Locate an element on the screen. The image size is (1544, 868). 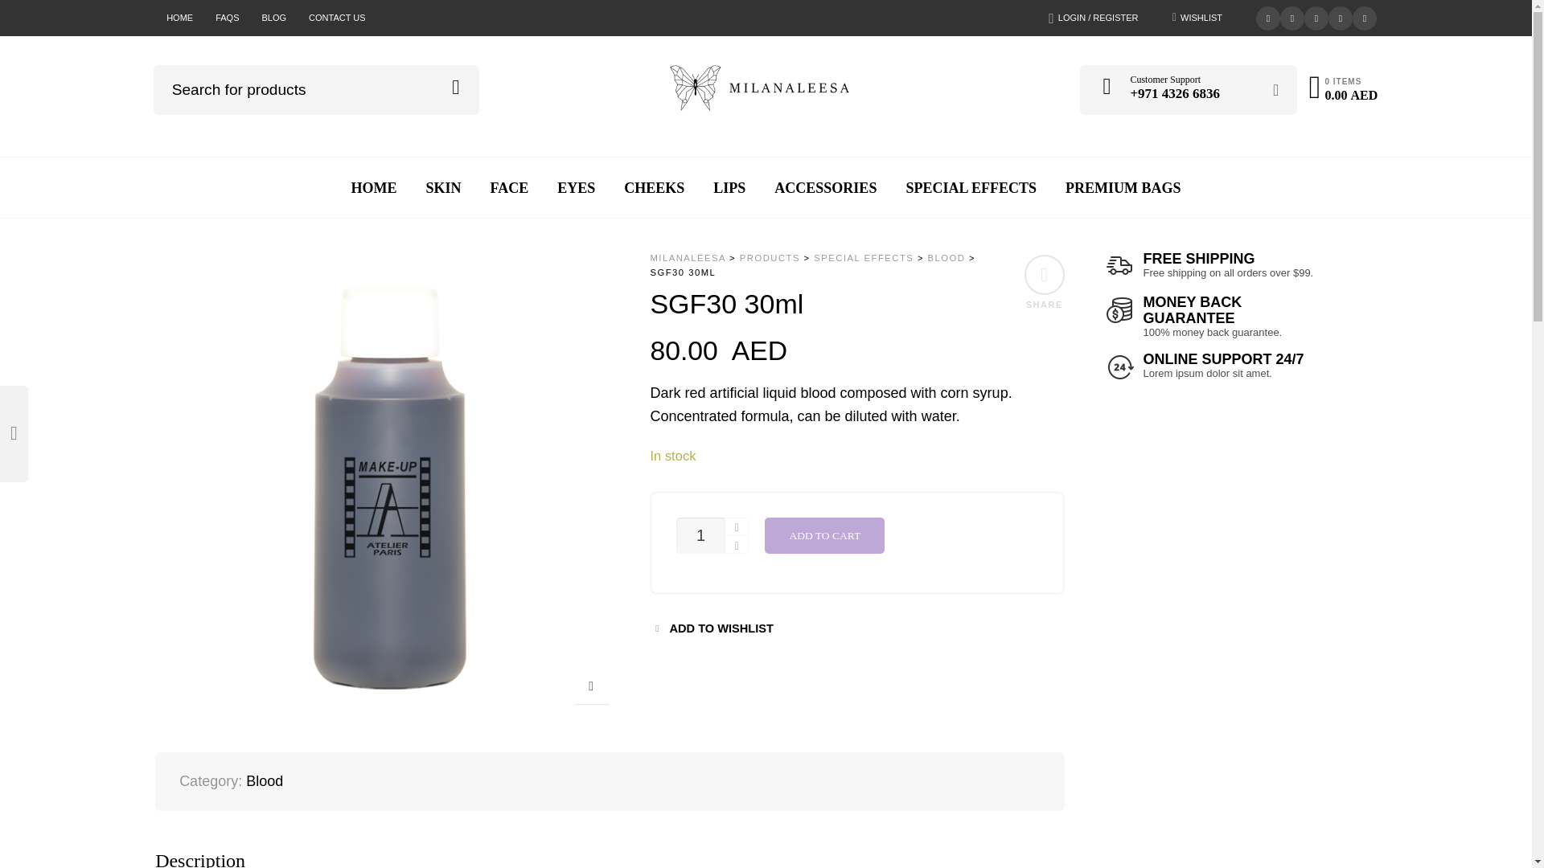
CONTACT US is located at coordinates (337, 18).